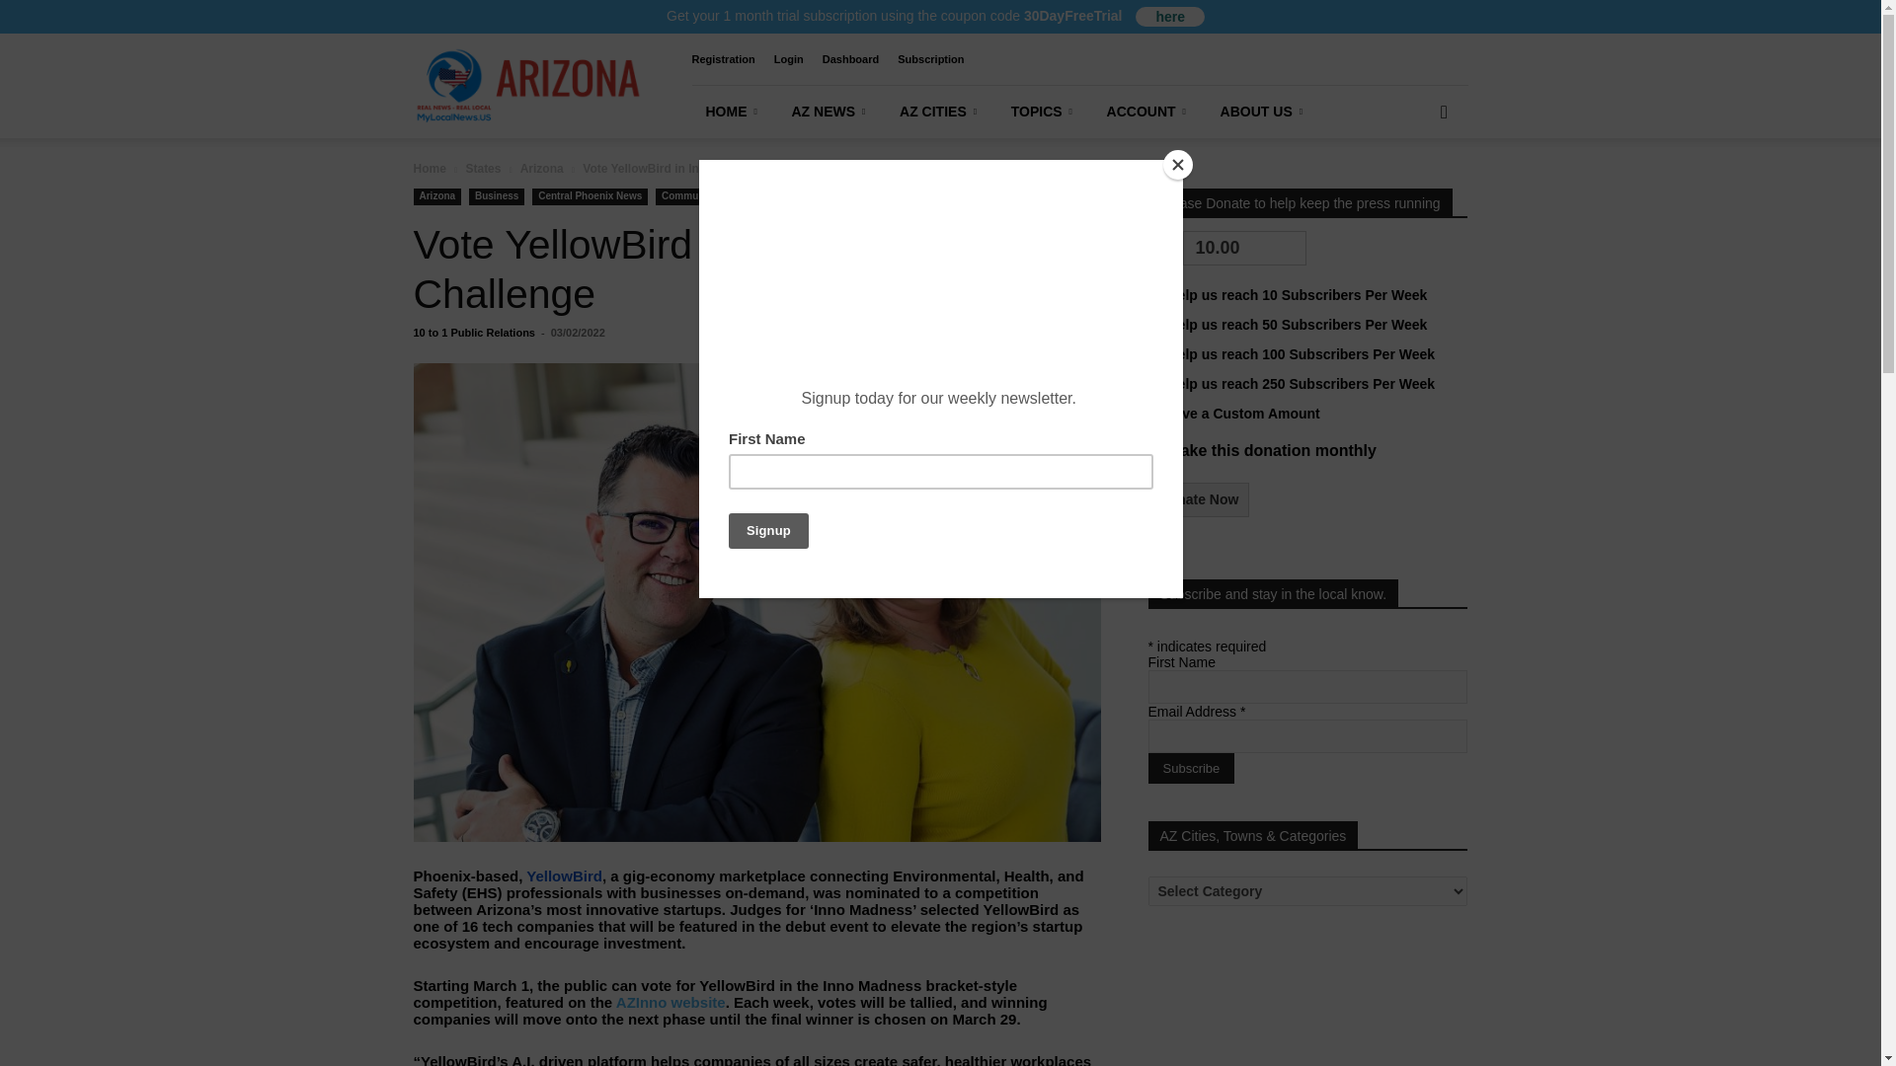 The width and height of the screenshot is (1896, 1066). What do you see at coordinates (1153, 383) in the screenshot?
I see `25.00` at bounding box center [1153, 383].